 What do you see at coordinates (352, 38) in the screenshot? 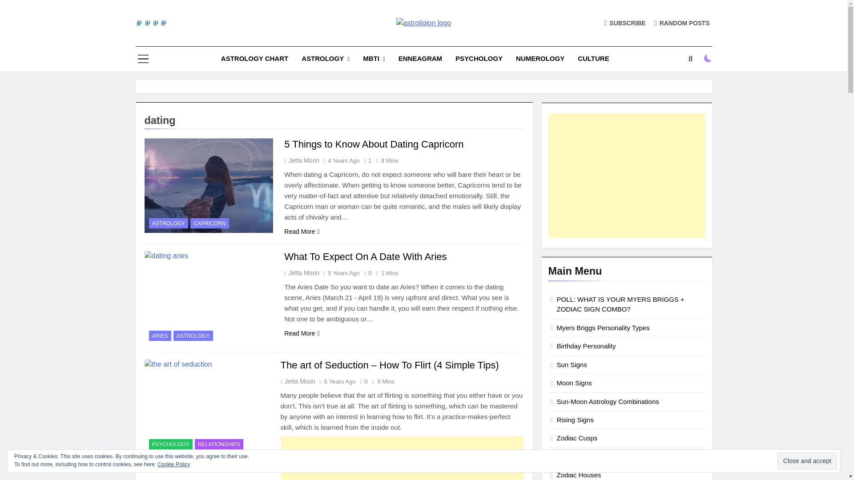
I see `Astroligion.Com` at bounding box center [352, 38].